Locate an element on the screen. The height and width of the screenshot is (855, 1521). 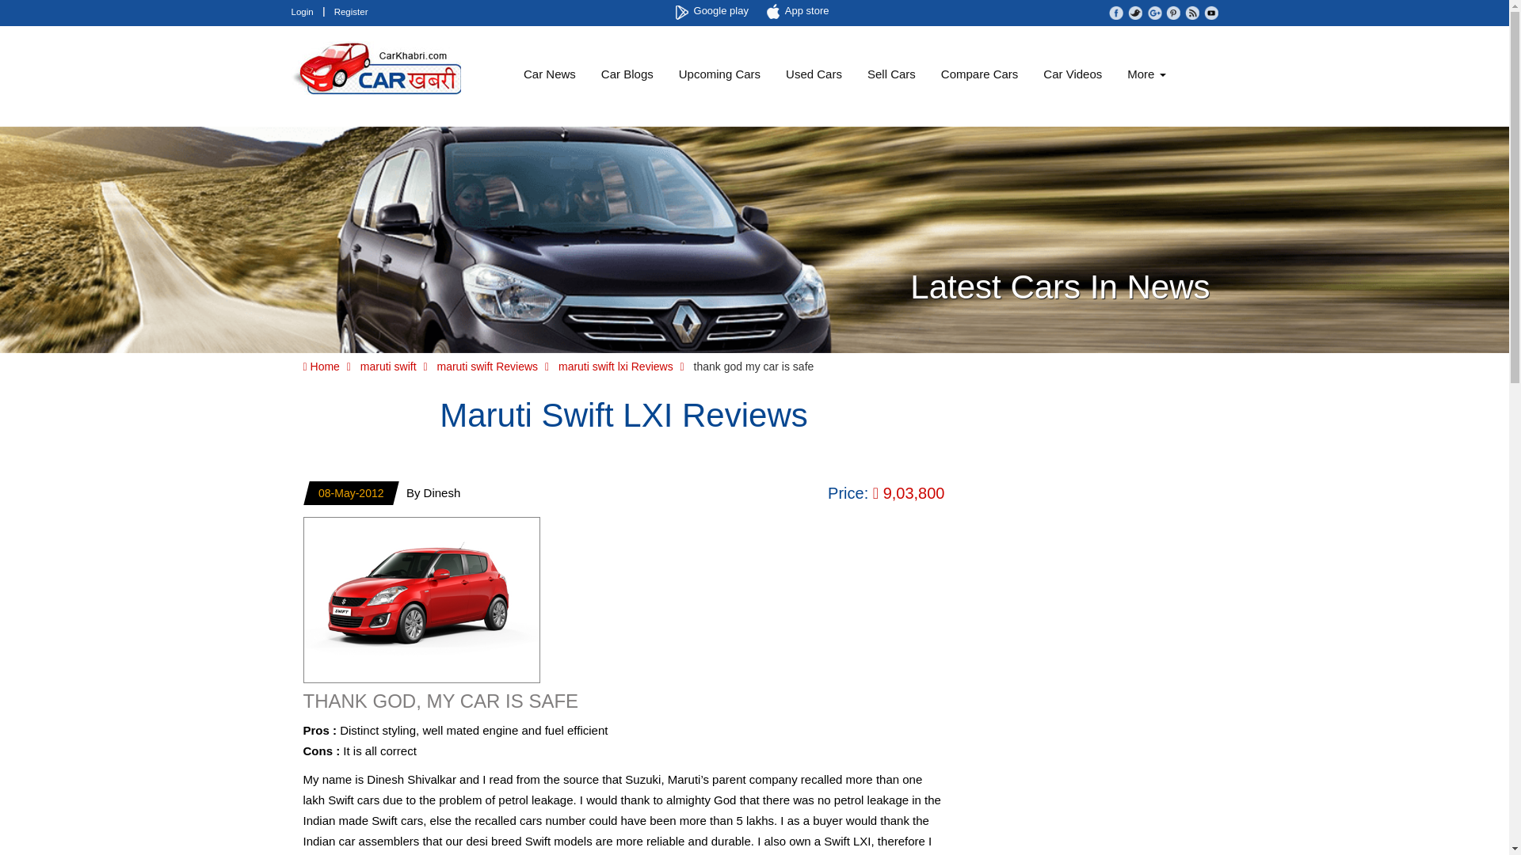
maruti swift lxi Reviews is located at coordinates (616, 366).